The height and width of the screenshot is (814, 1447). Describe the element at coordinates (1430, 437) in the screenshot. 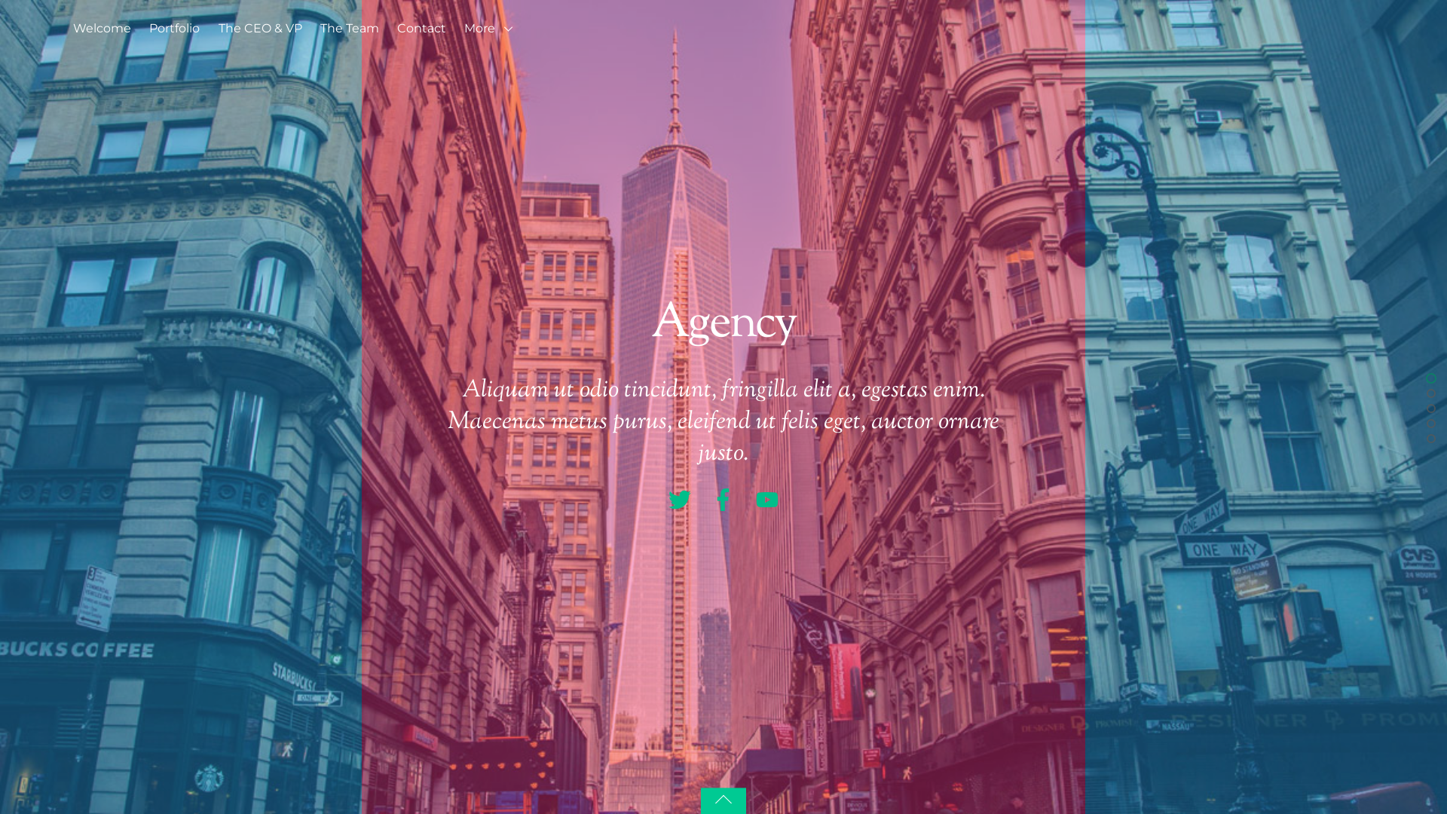

I see `5` at that location.